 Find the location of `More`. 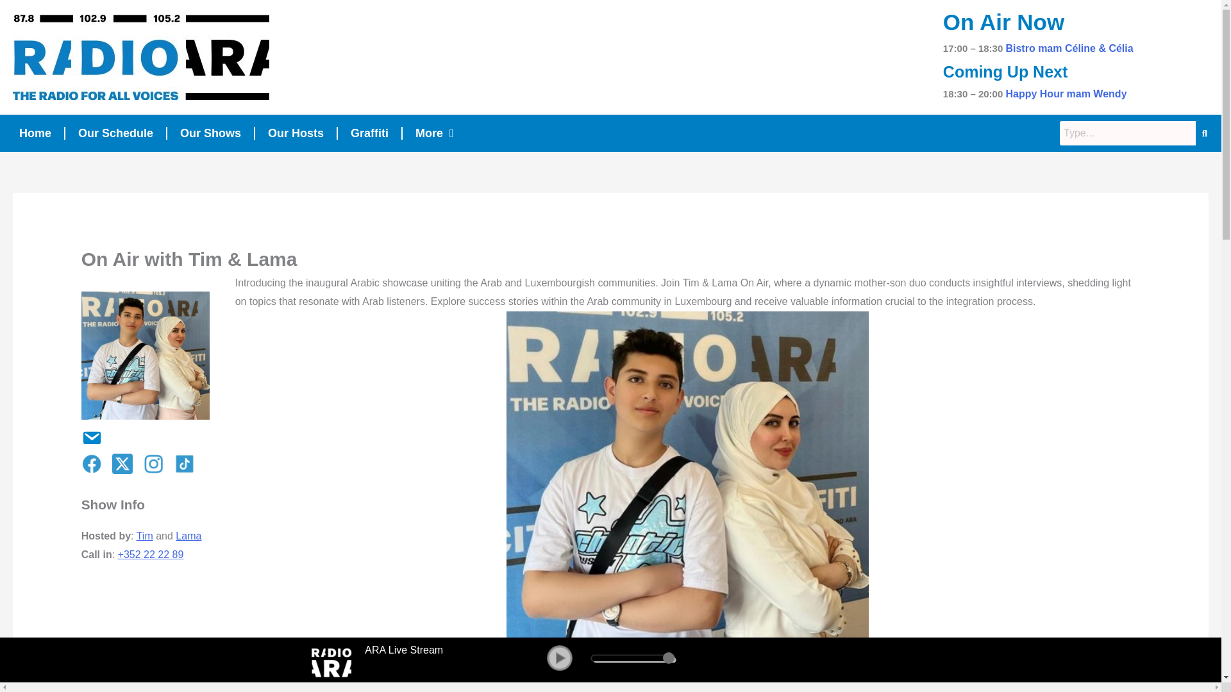

More is located at coordinates (434, 133).